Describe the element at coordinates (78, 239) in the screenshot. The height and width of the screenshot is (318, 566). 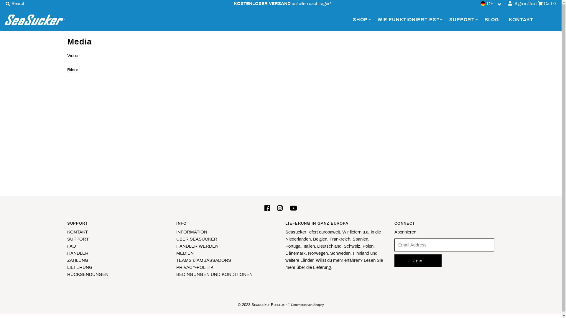
I see `SUPPORT` at that location.